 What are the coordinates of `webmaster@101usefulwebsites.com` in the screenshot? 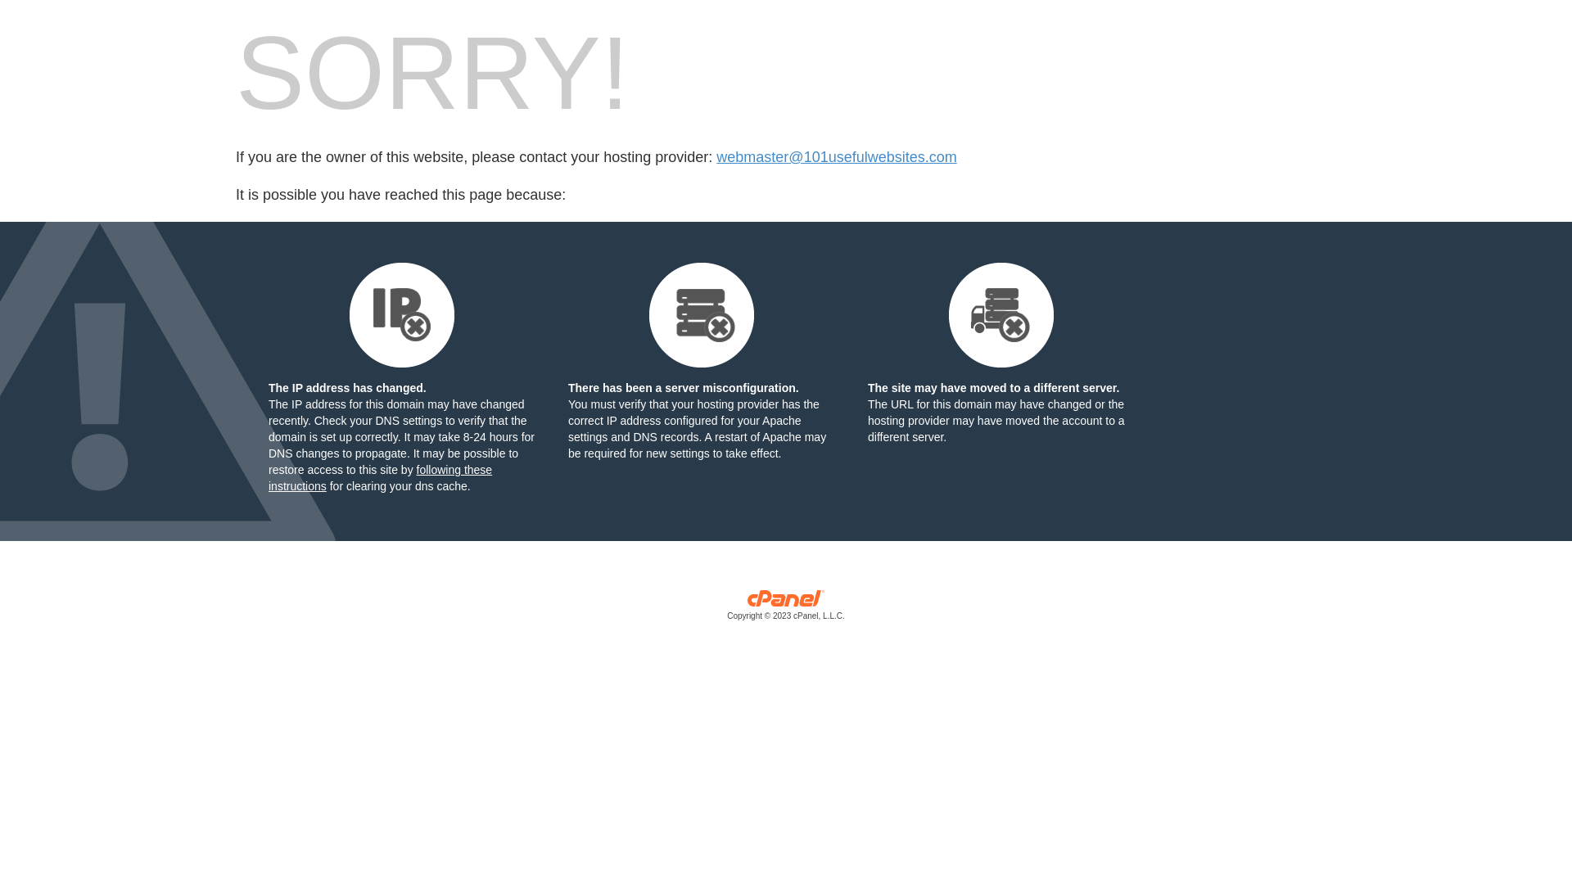 It's located at (837, 157).